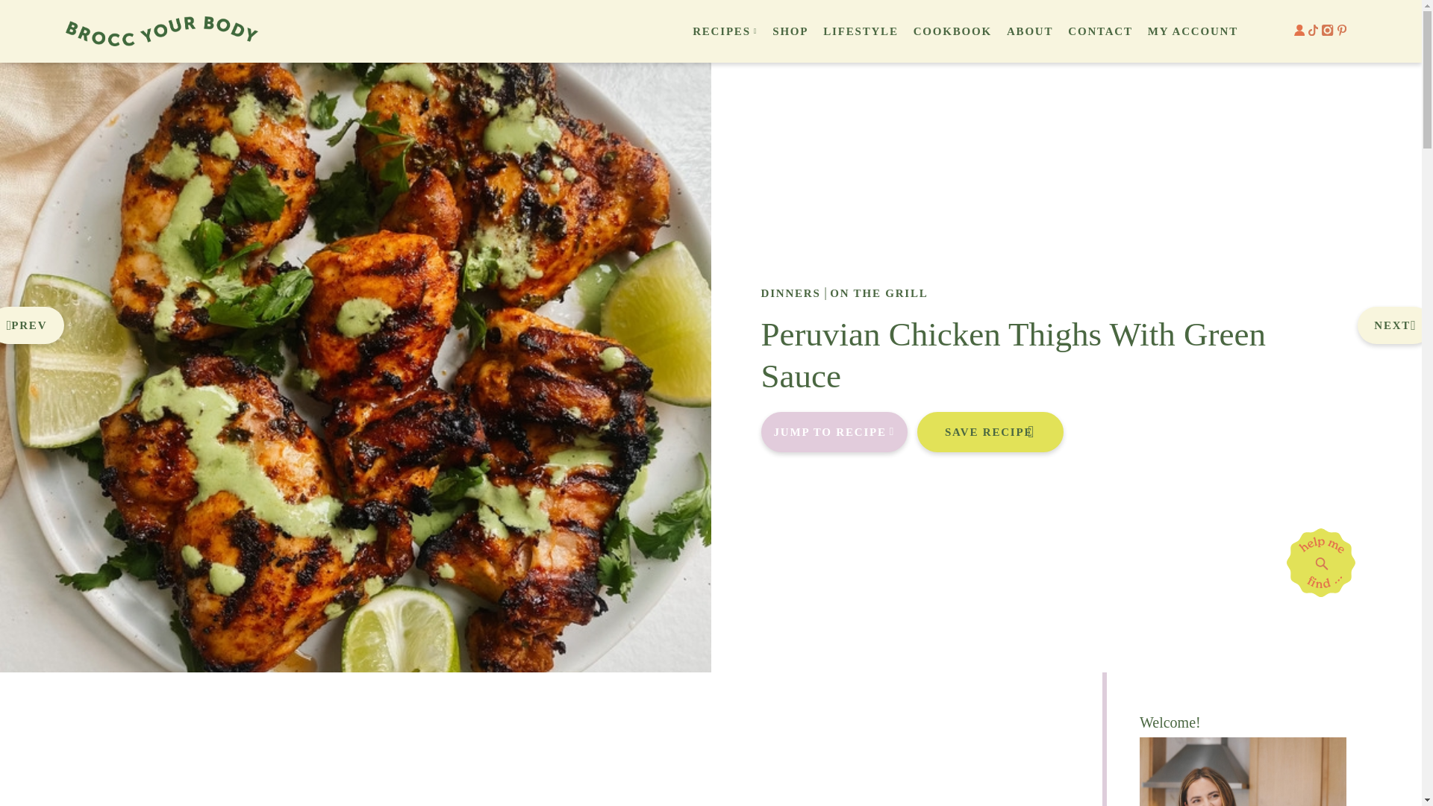 The height and width of the screenshot is (806, 1433). What do you see at coordinates (878, 293) in the screenshot?
I see `ON THE GRILL` at bounding box center [878, 293].